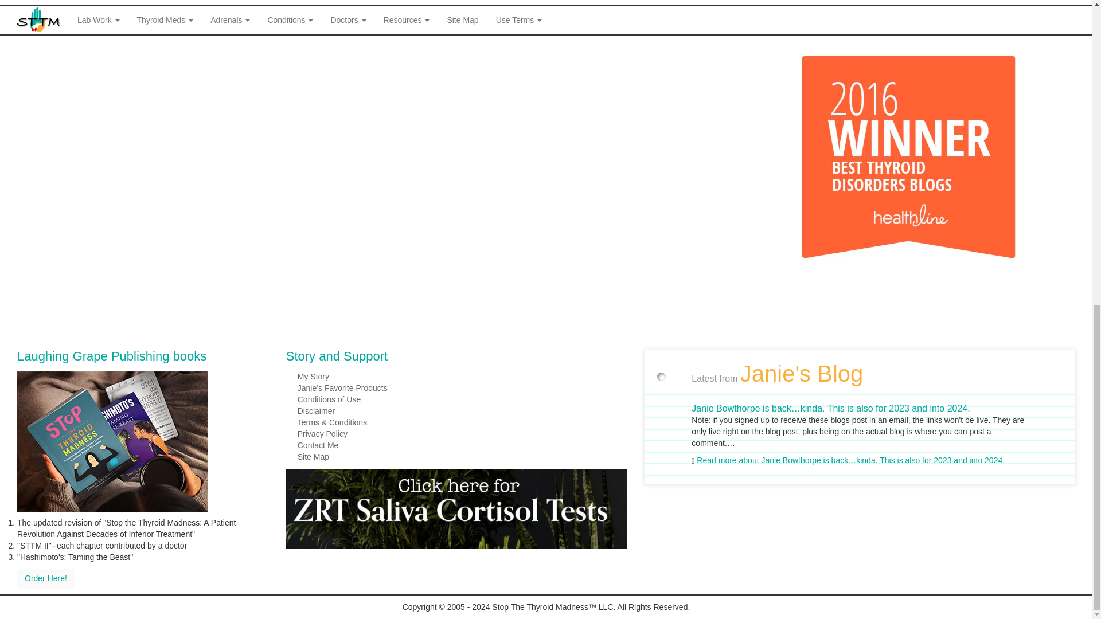  Describe the element at coordinates (112, 440) in the screenshot. I see `Laughing Grape Publishing` at that location.